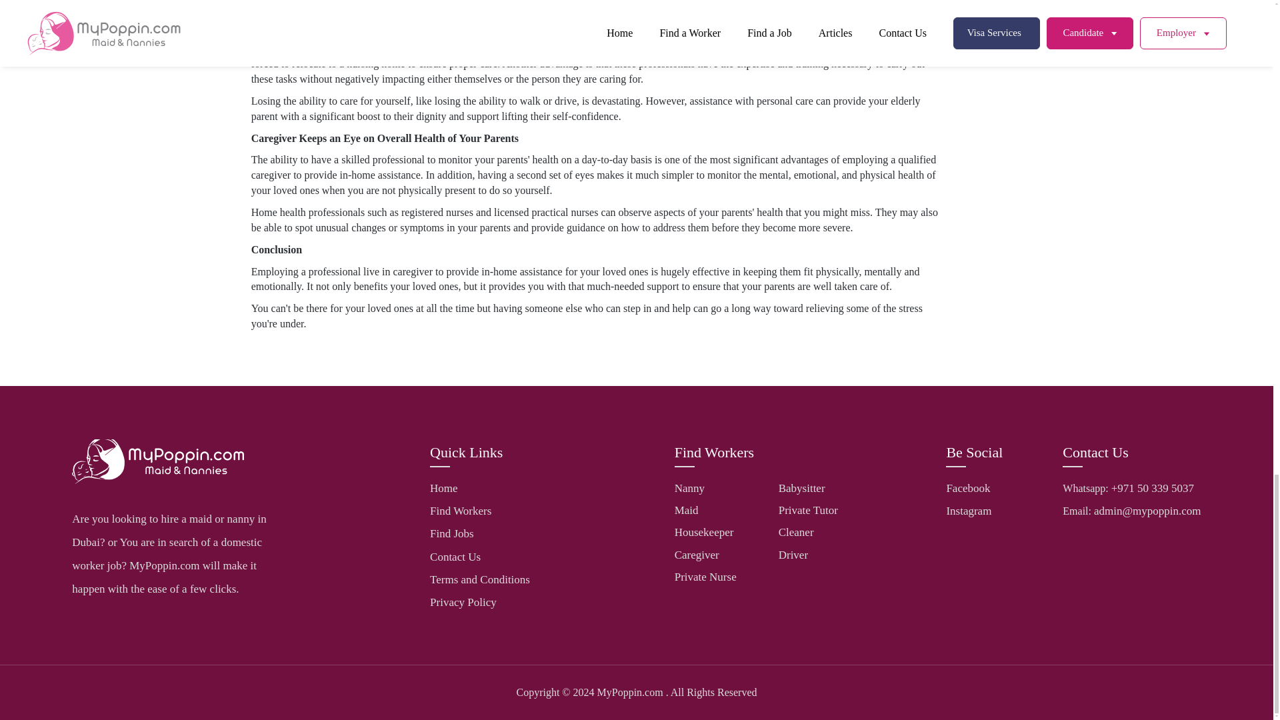 The image size is (1280, 720). Describe the element at coordinates (968, 511) in the screenshot. I see `Instagram` at that location.